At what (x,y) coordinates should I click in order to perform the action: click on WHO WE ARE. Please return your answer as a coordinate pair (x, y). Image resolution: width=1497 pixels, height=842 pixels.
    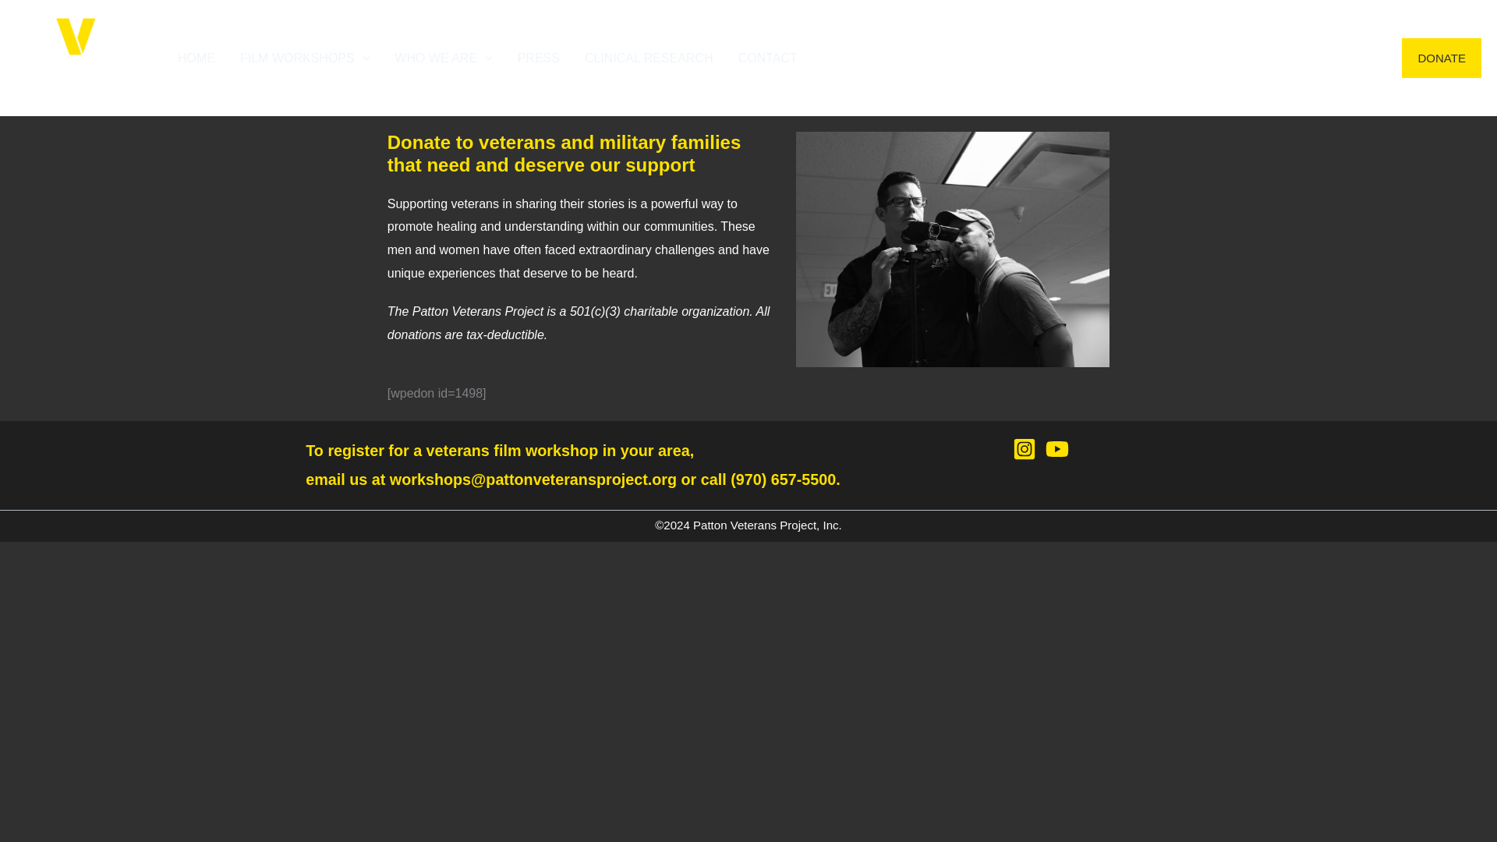
    Looking at the image, I should click on (443, 58).